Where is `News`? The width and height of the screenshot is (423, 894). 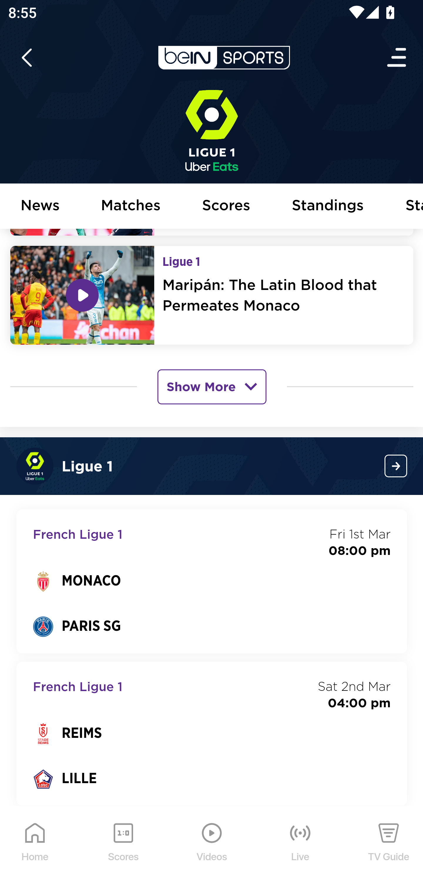 News is located at coordinates (40, 206).